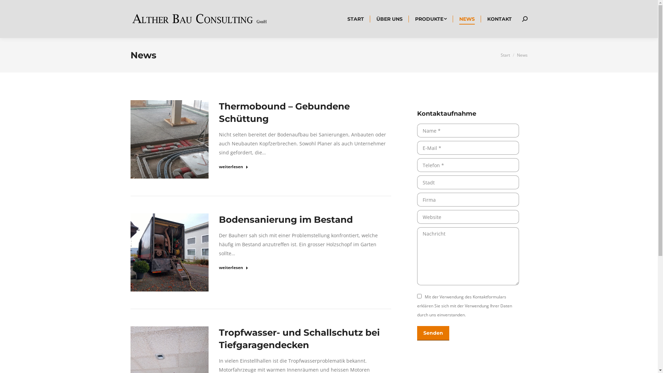 This screenshot has height=373, width=663. What do you see at coordinates (170, 253) in the screenshot?
I see `web_Thermotec_Mammern02` at bounding box center [170, 253].